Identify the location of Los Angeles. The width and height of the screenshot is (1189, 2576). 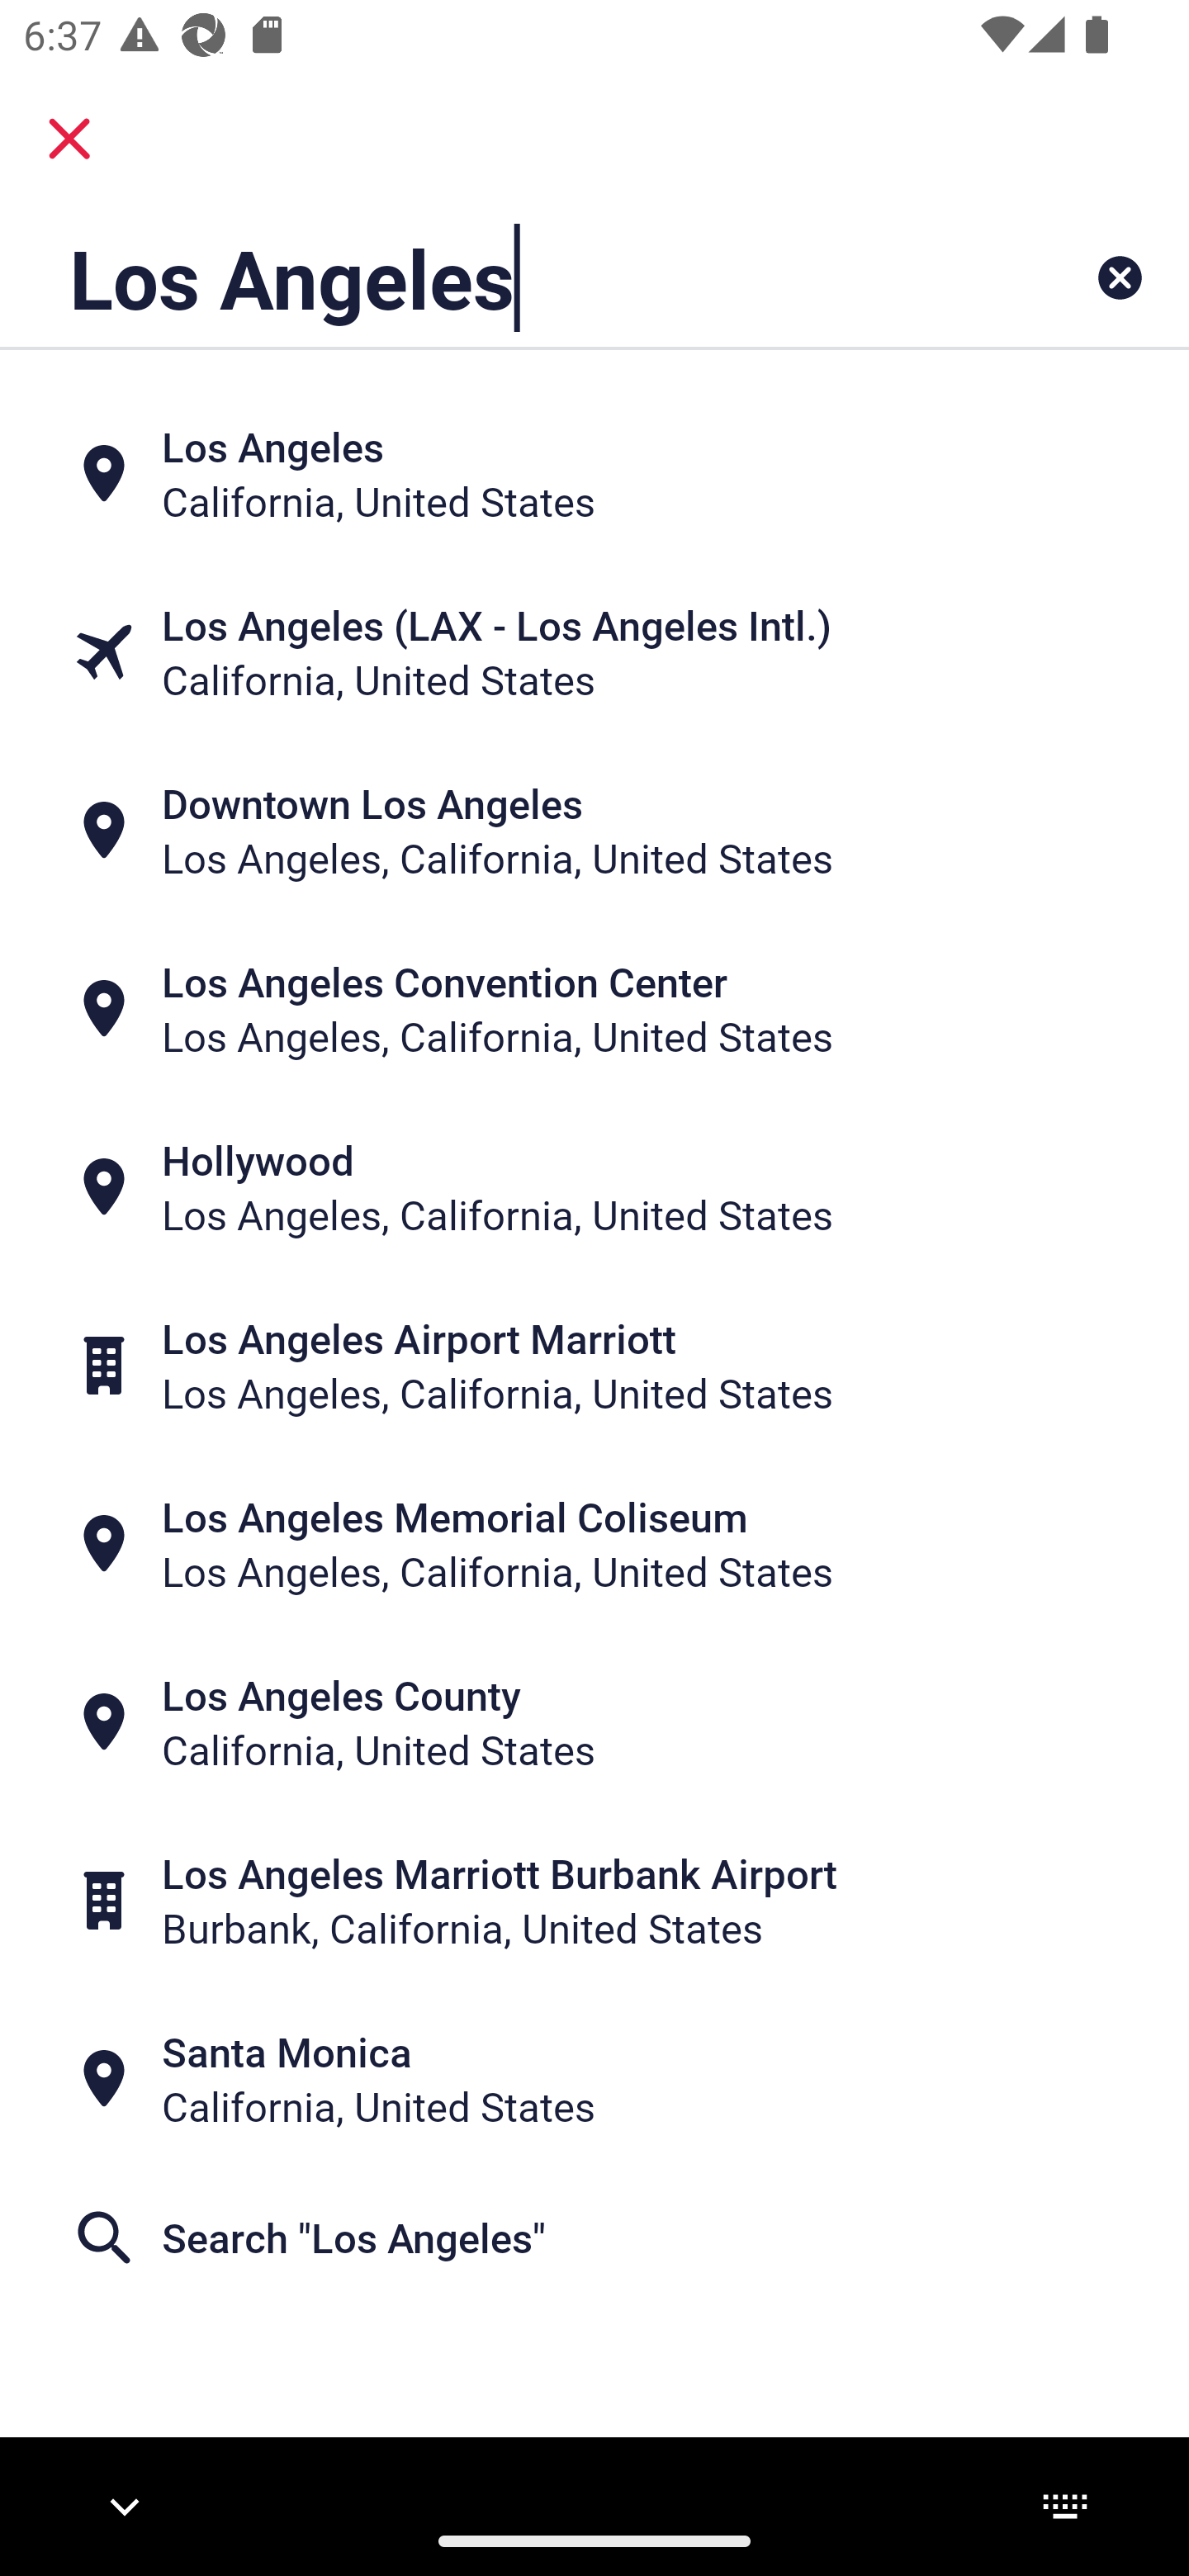
(490, 277).